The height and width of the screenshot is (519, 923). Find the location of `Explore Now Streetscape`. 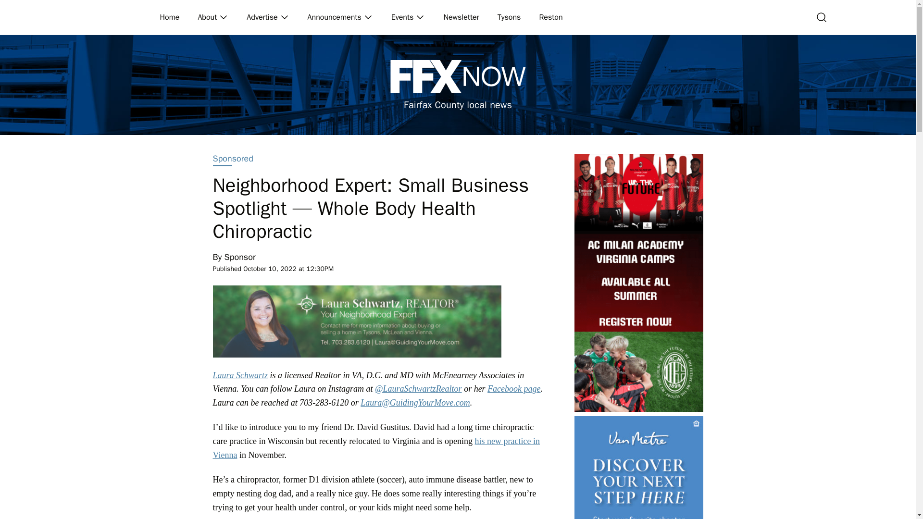

Explore Now Streetscape is located at coordinates (638, 468).